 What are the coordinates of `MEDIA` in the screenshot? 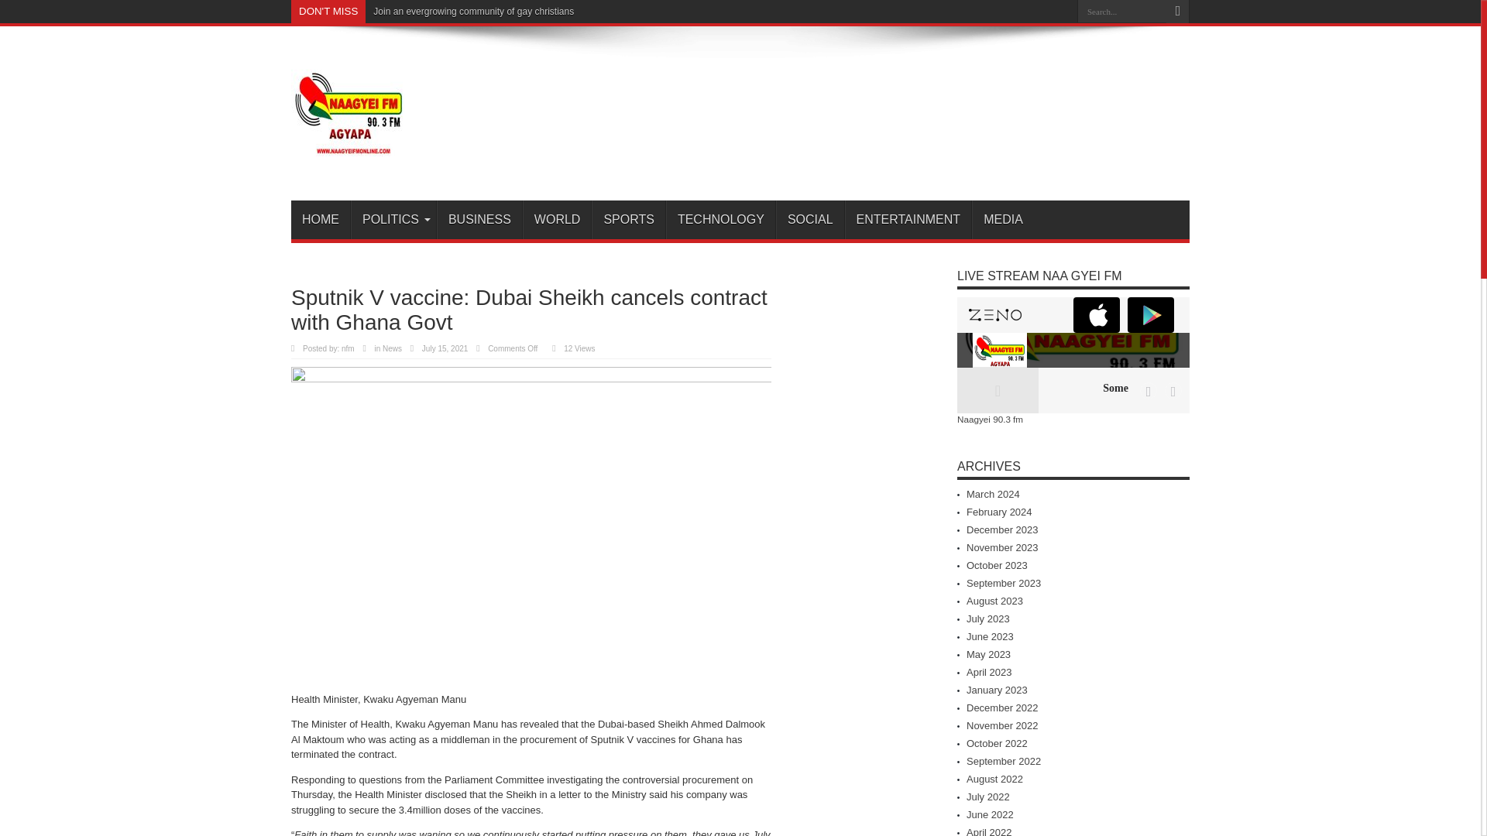 It's located at (1002, 220).